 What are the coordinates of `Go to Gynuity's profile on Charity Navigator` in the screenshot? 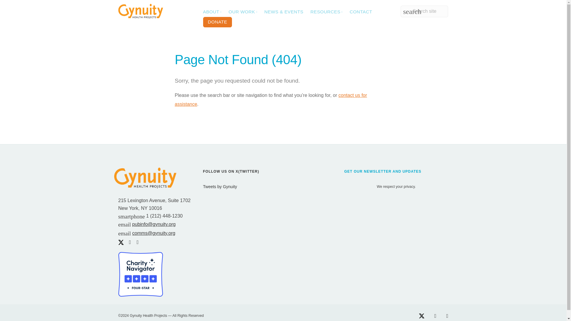 It's located at (140, 273).